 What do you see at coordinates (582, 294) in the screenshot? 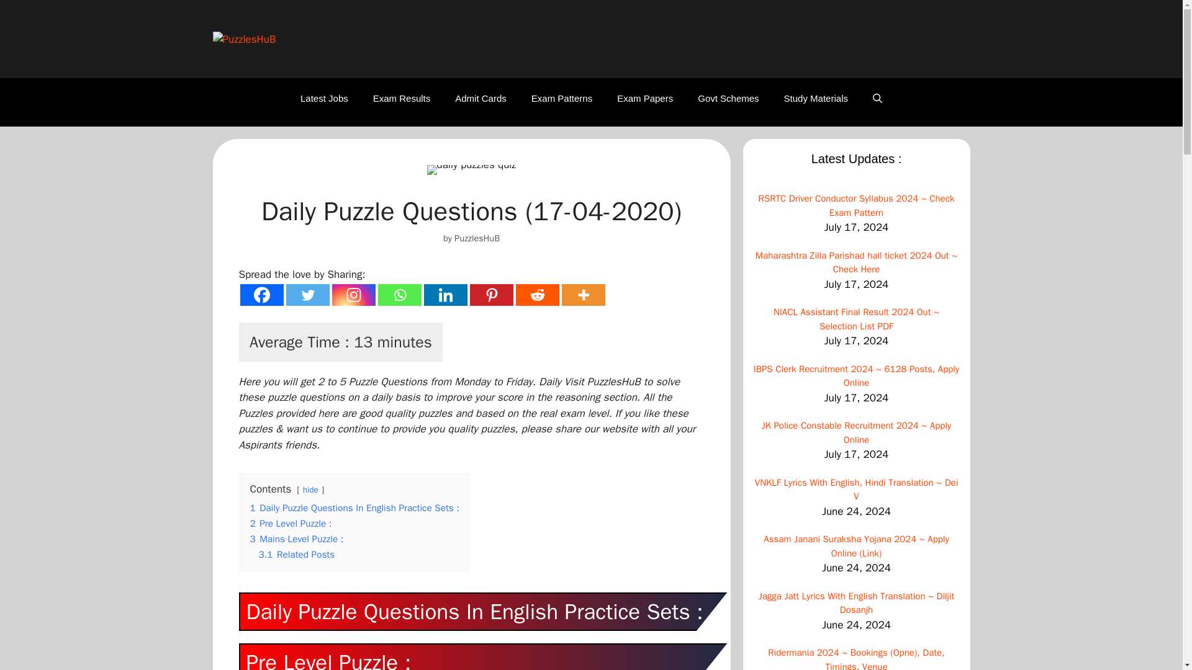
I see `More` at bounding box center [582, 294].